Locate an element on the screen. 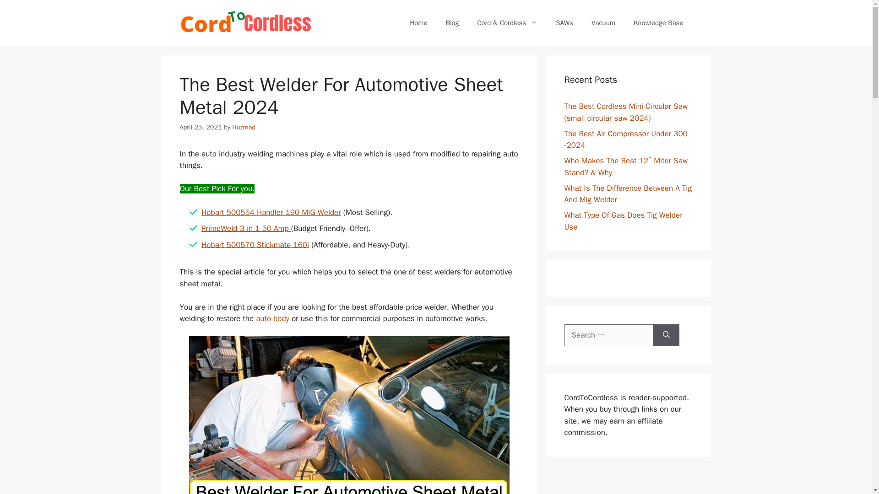 This screenshot has width=879, height=494. Blog is located at coordinates (452, 23).